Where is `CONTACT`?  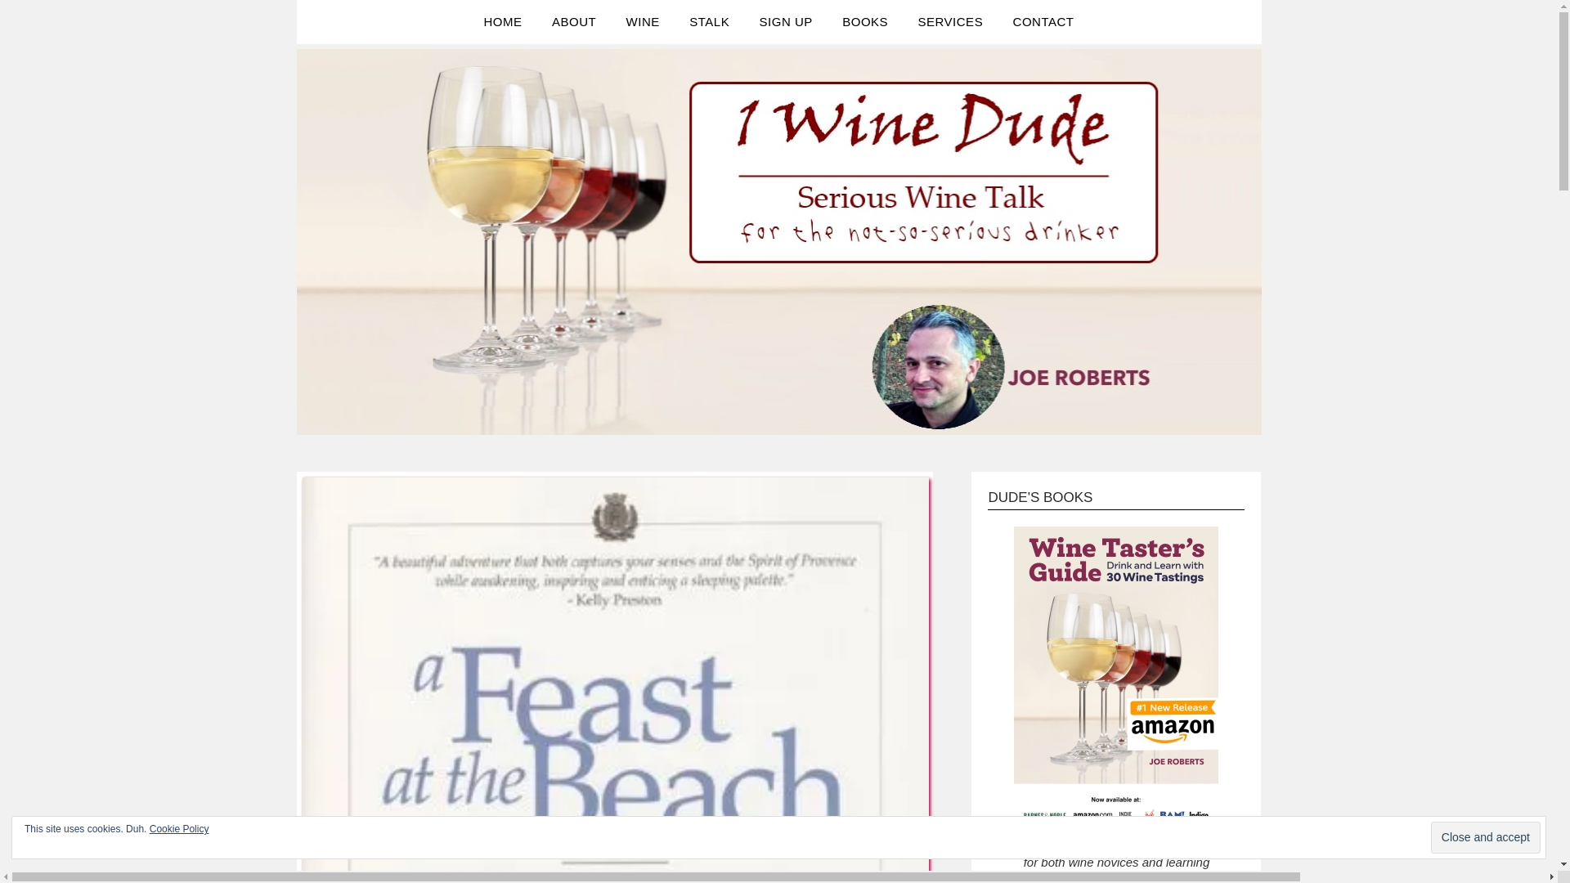
CONTACT is located at coordinates (1043, 22).